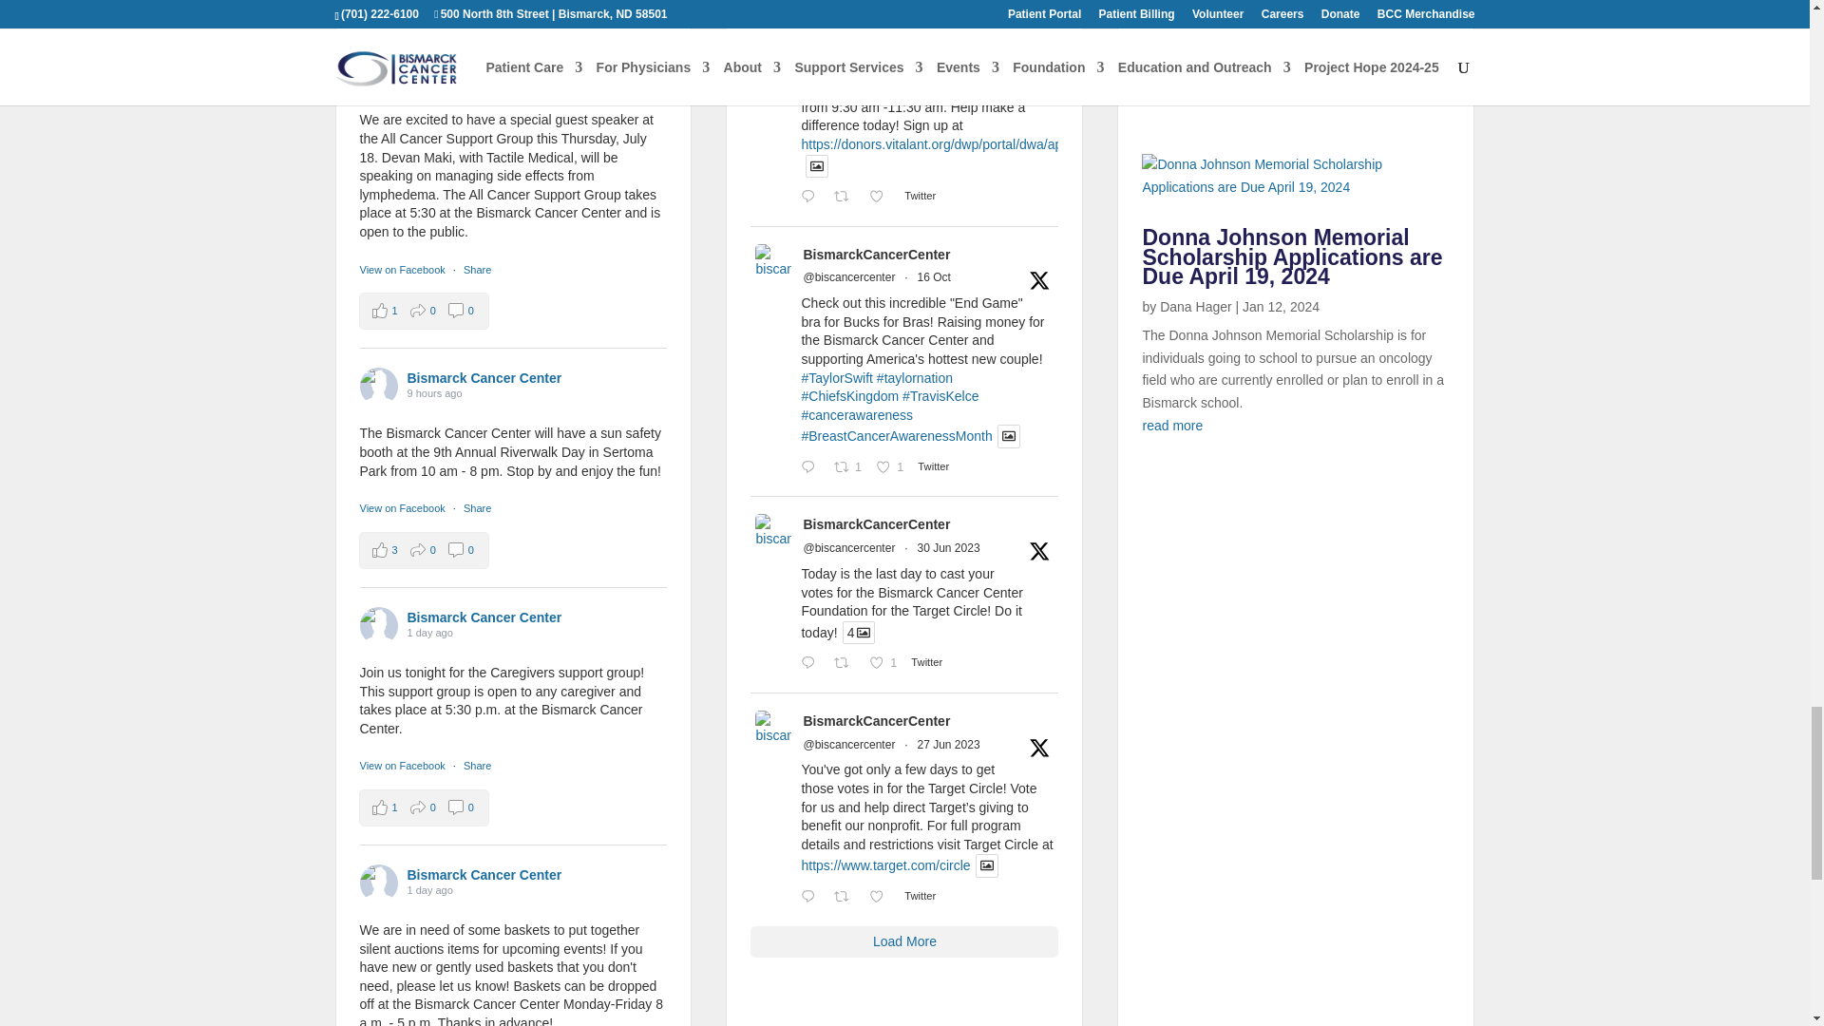 The height and width of the screenshot is (1026, 1824). I want to click on View on Facebook, so click(403, 508).